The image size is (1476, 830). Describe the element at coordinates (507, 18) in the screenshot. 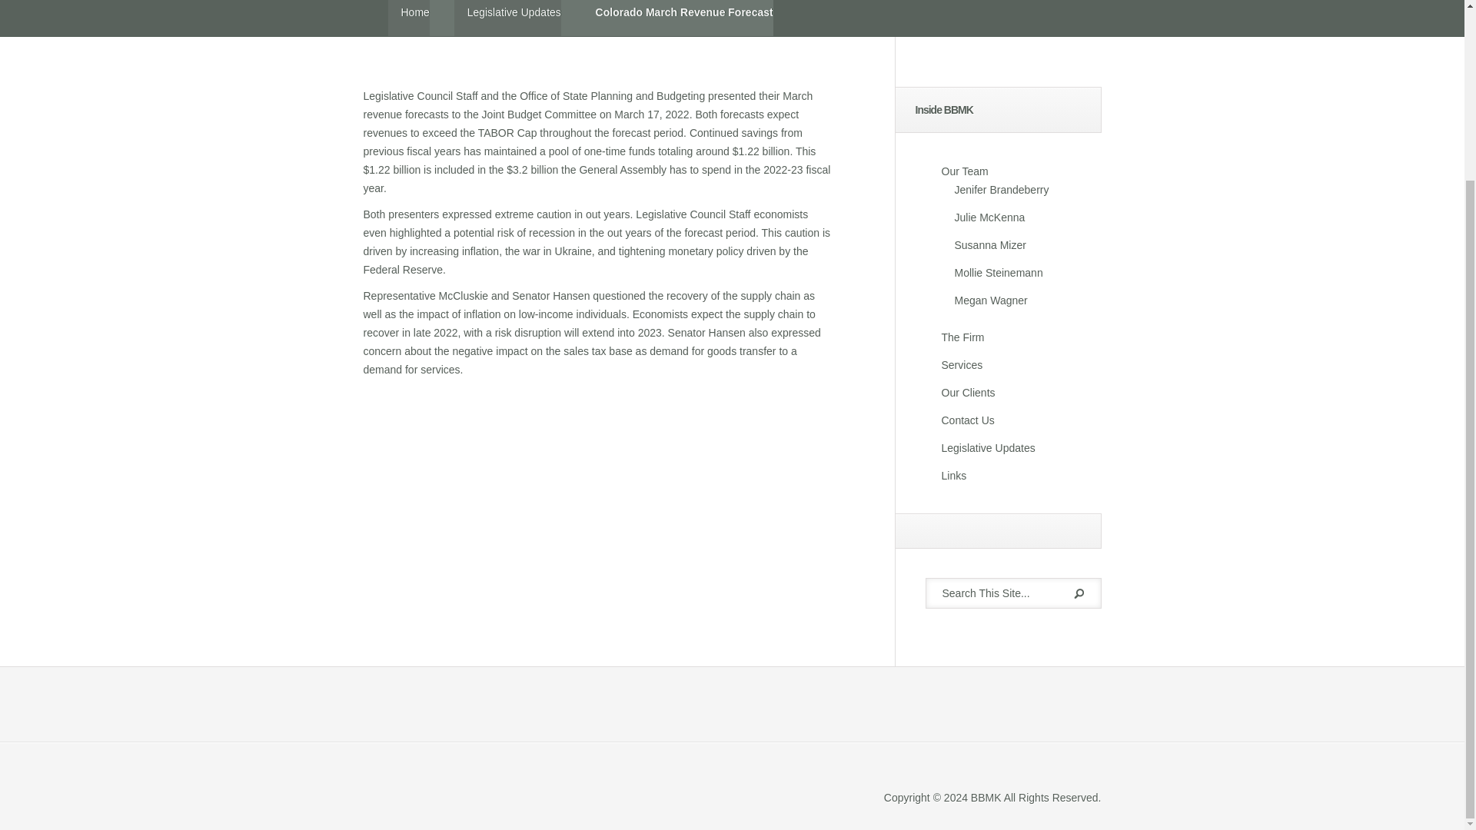

I see `Legislative Updates` at that location.